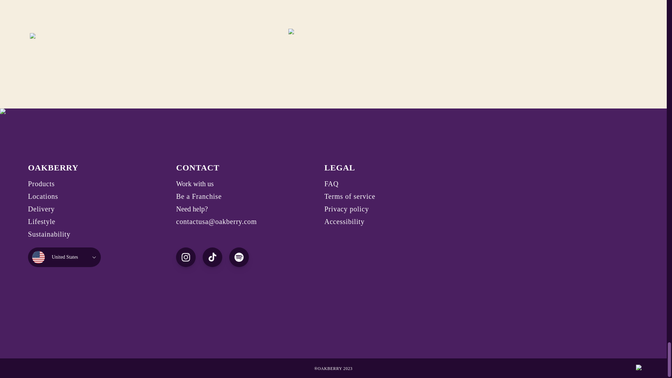  I want to click on Work with us, so click(195, 183).